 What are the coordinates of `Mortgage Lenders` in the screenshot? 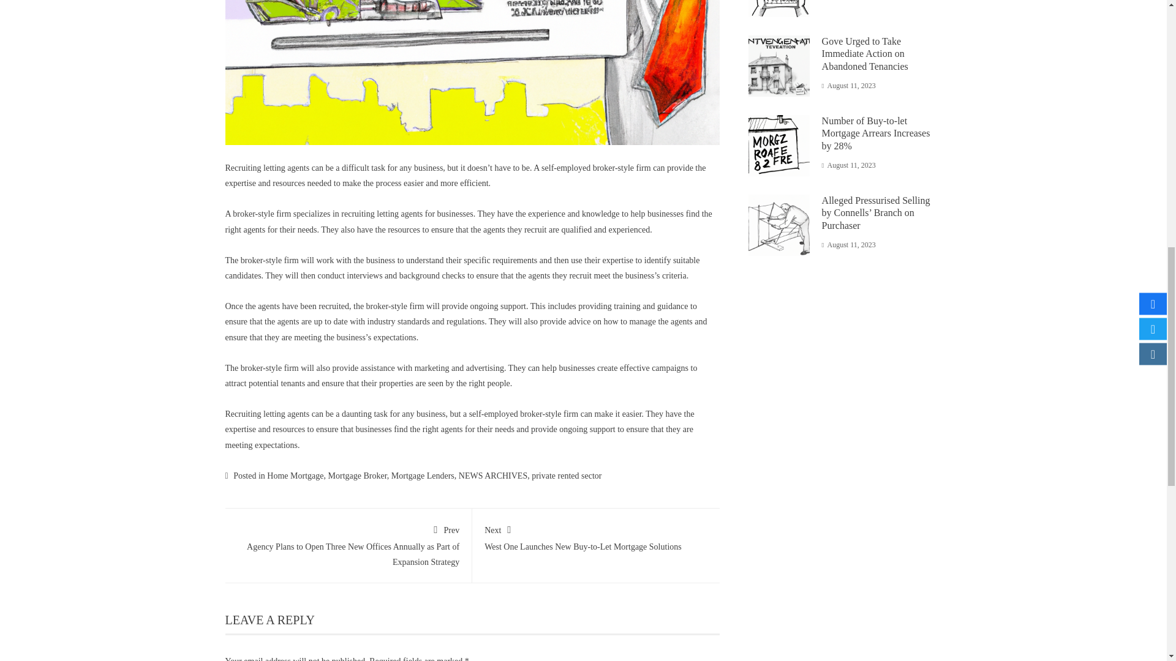 It's located at (423, 476).